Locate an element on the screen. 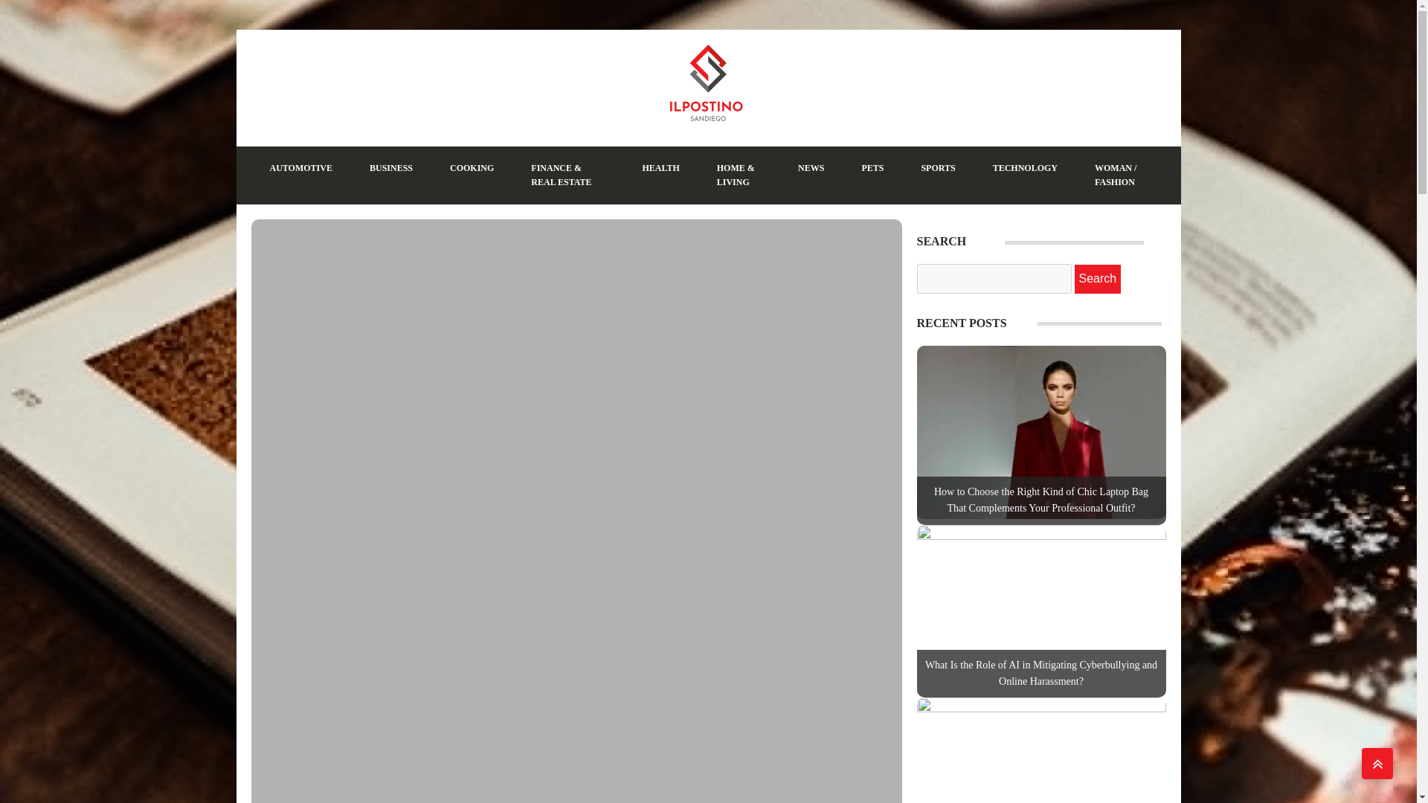 The height and width of the screenshot is (803, 1428). BUSINESS is located at coordinates (391, 168).